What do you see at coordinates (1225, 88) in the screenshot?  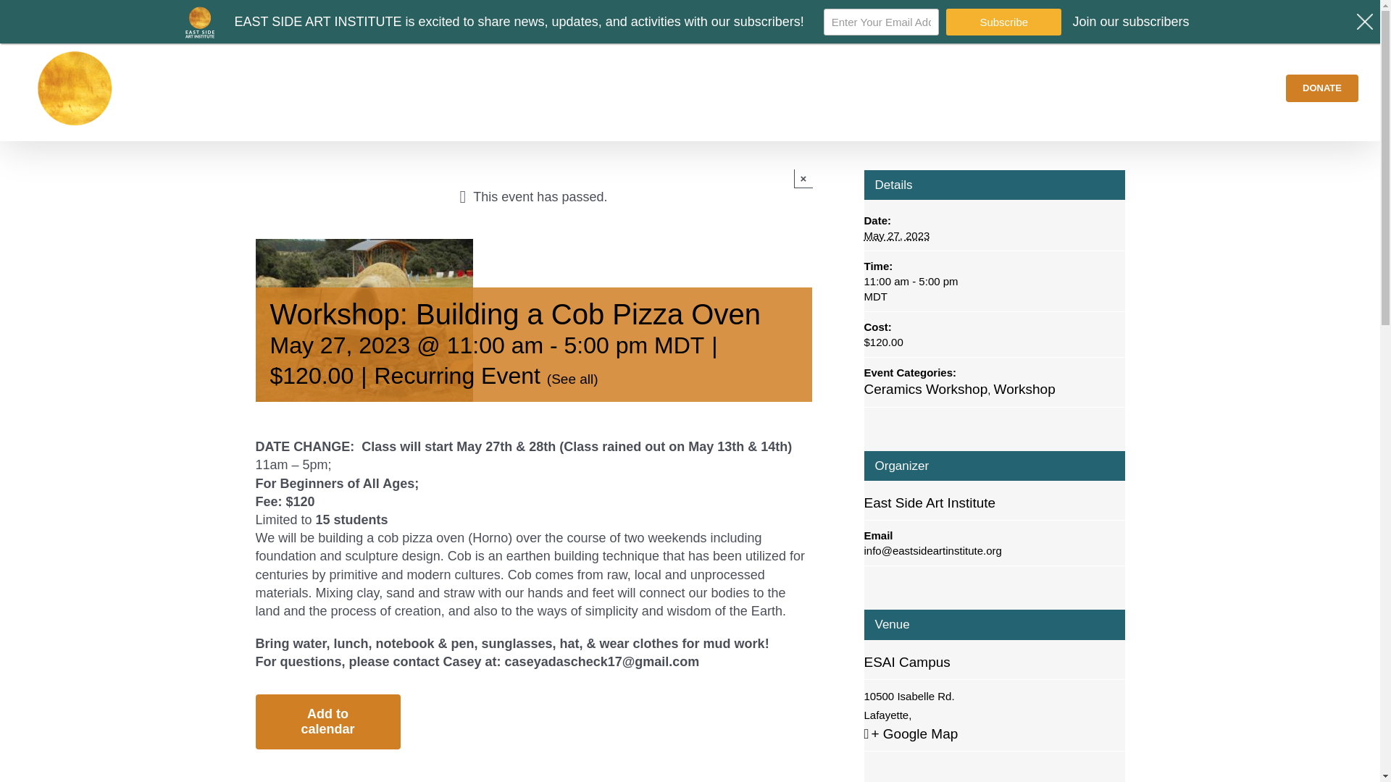 I see `Get Involved` at bounding box center [1225, 88].